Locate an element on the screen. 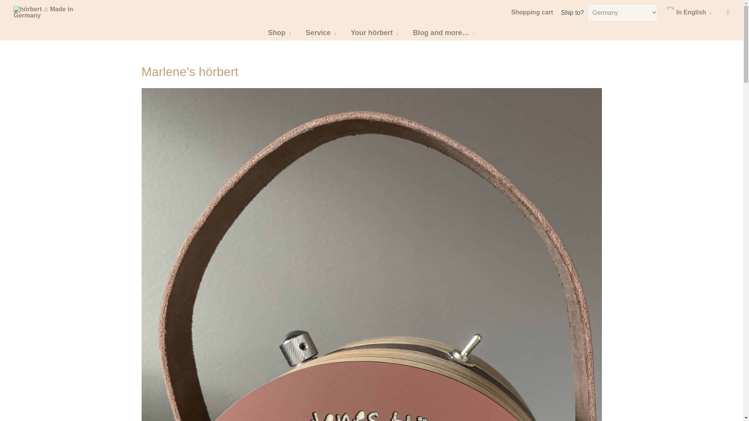 The height and width of the screenshot is (421, 749). In English is located at coordinates (690, 12).